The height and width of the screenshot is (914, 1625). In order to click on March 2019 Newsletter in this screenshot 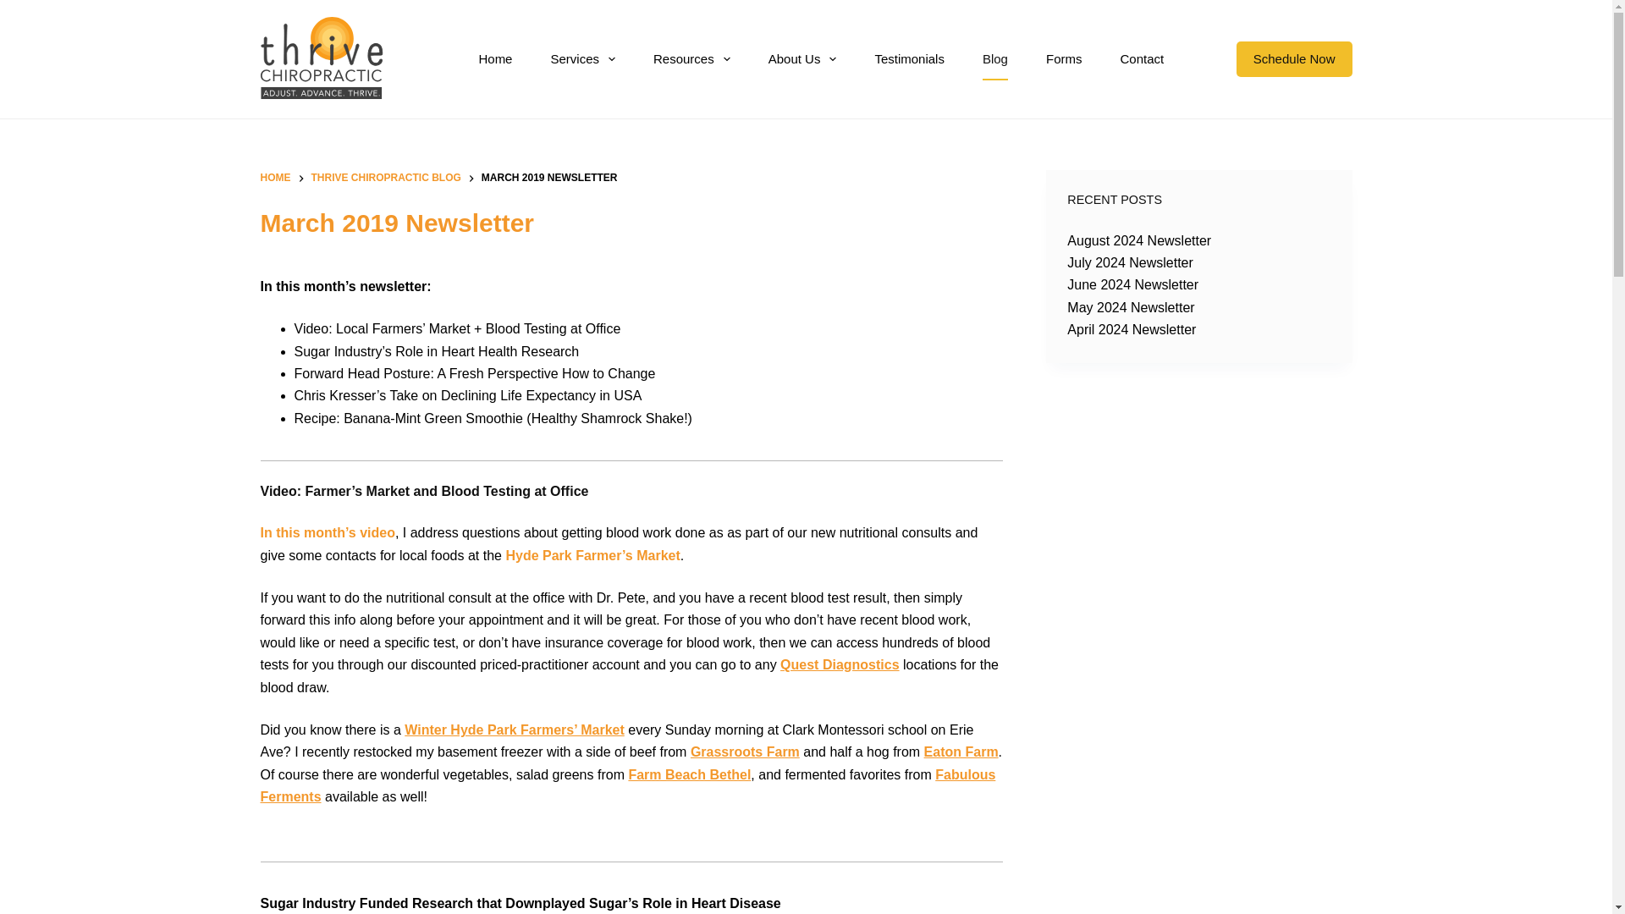, I will do `click(631, 223)`.